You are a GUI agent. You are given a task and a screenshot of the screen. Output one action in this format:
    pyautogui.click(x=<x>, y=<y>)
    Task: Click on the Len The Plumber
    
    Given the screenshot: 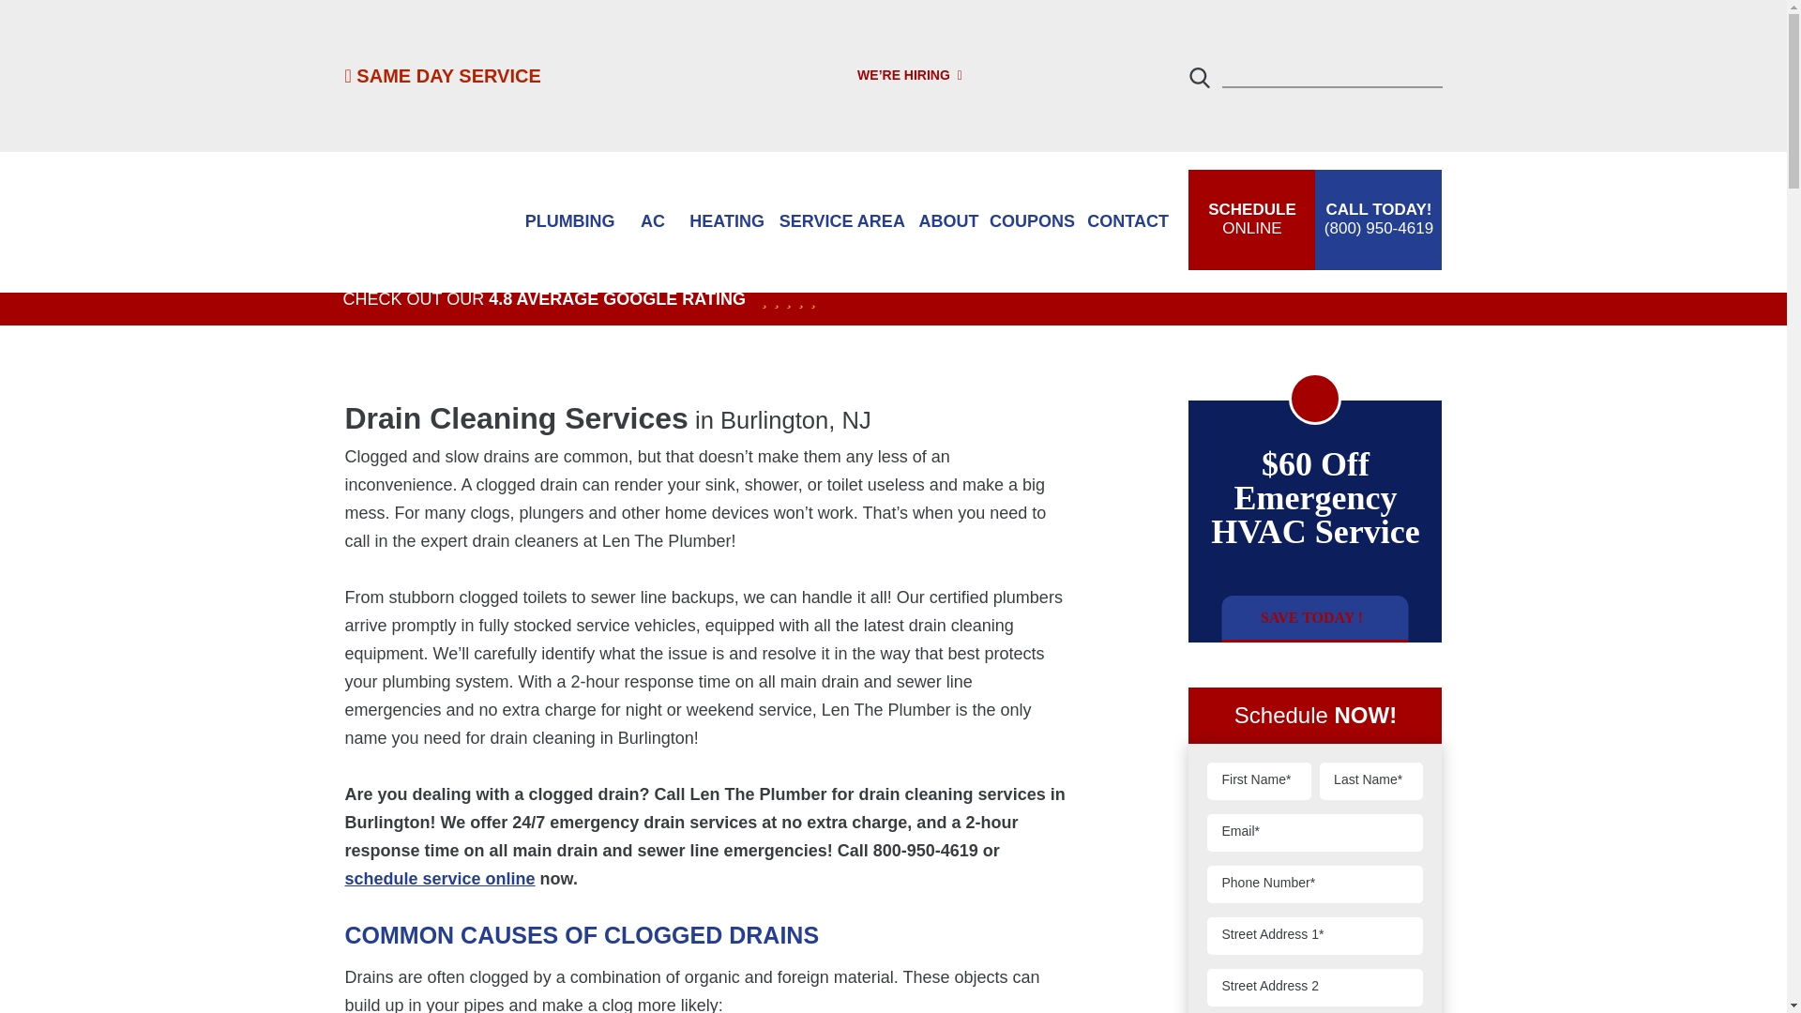 What is the action you would take?
    pyautogui.click(x=424, y=221)
    